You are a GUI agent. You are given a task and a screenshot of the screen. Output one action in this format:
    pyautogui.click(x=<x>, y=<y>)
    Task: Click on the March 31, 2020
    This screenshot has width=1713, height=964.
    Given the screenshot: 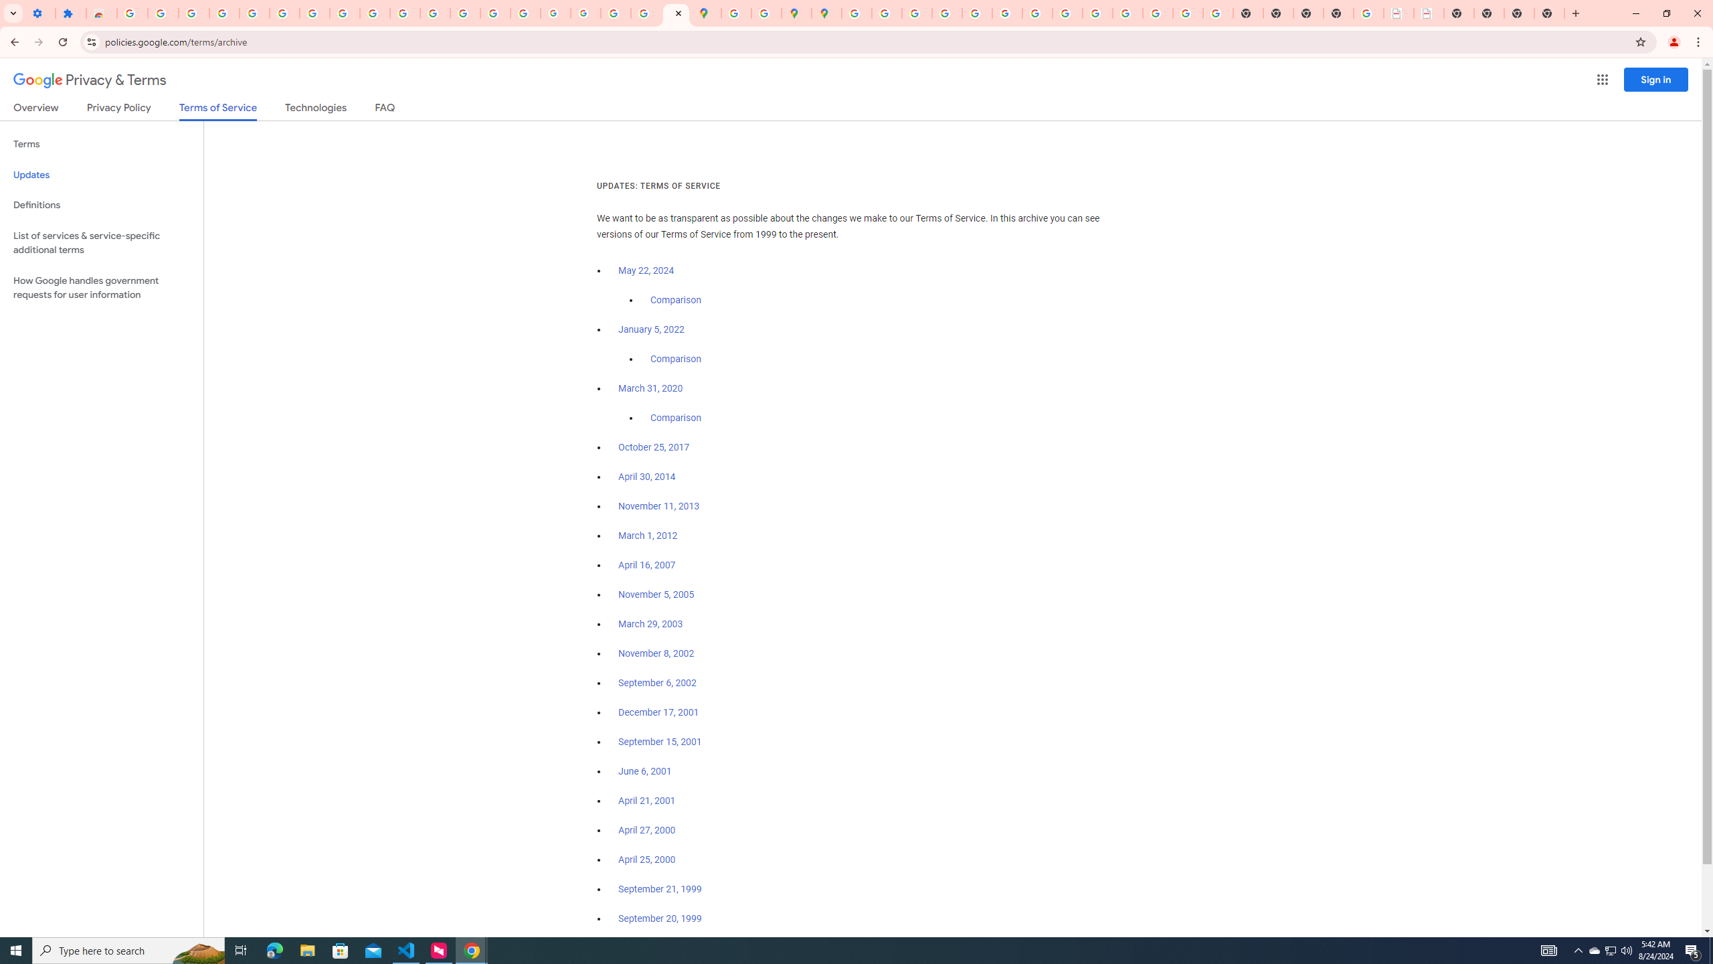 What is the action you would take?
    pyautogui.click(x=650, y=388)
    